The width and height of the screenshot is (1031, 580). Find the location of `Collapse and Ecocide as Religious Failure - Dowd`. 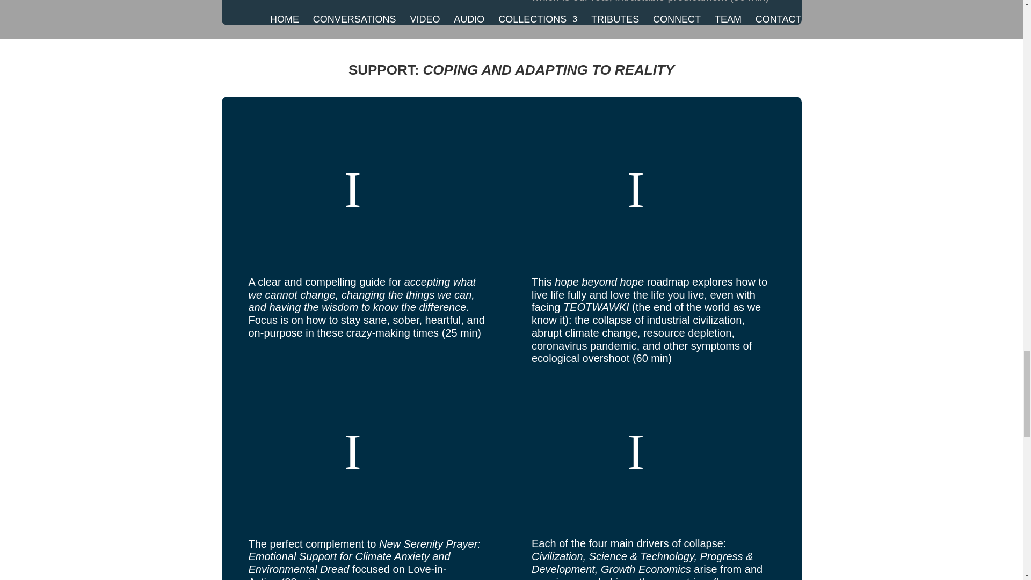

Collapse and Ecocide as Religious Failure - Dowd is located at coordinates (653, 452).